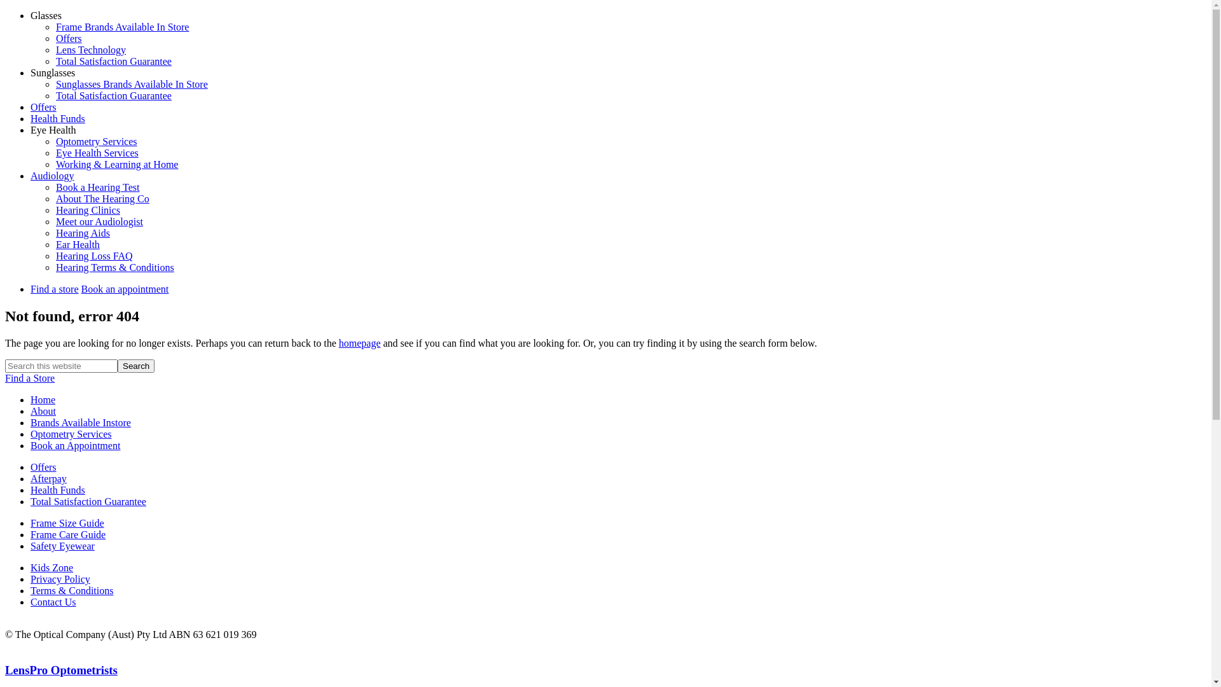  What do you see at coordinates (58, 118) in the screenshot?
I see `Health Funds` at bounding box center [58, 118].